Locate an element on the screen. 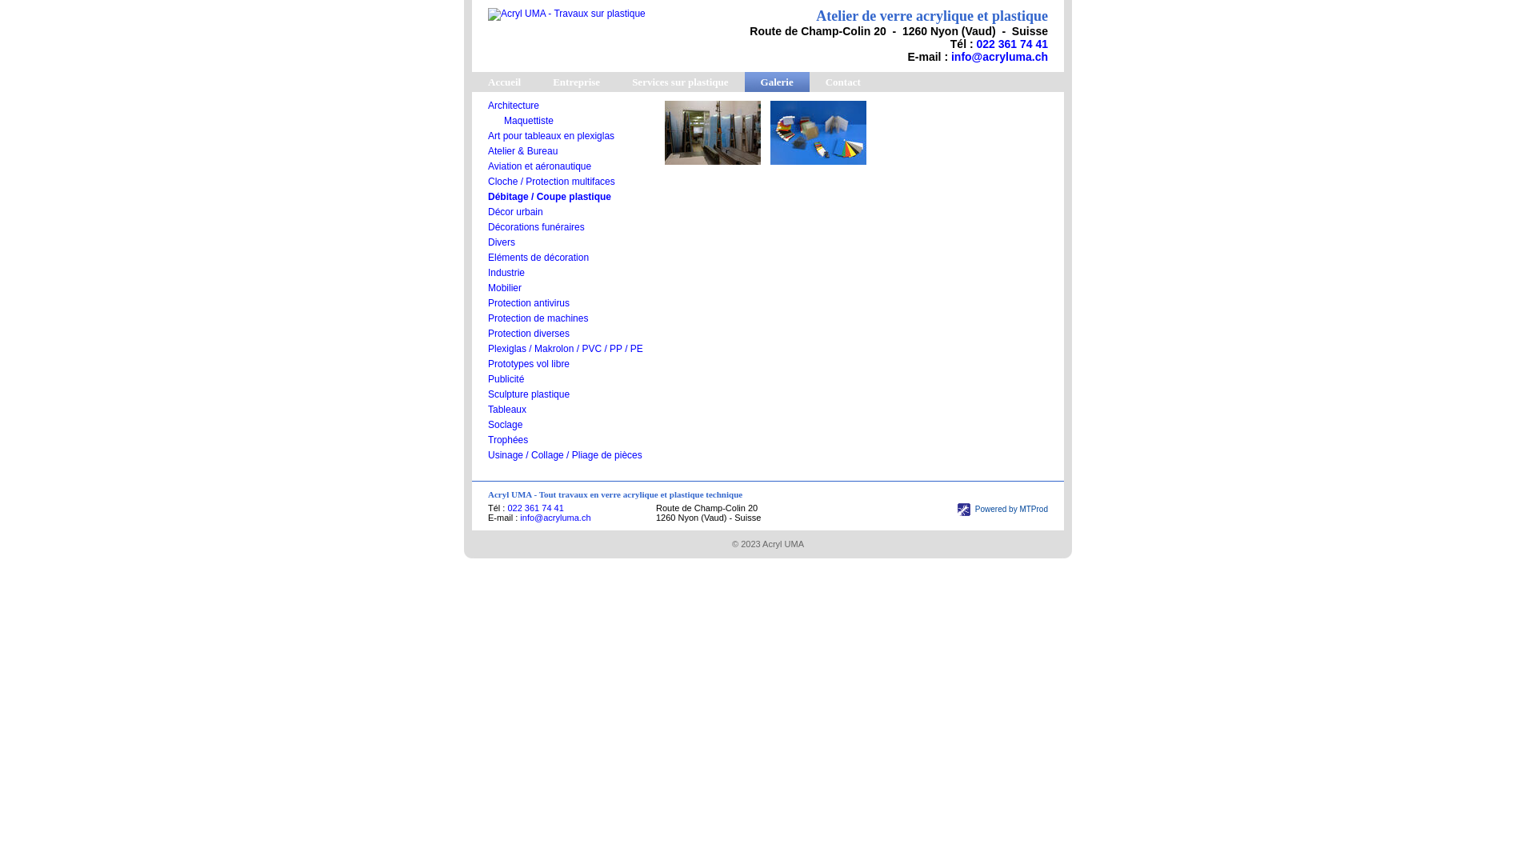 This screenshot has height=864, width=1536. Art pour tableaux en plexiglas is located at coordinates (551, 136).